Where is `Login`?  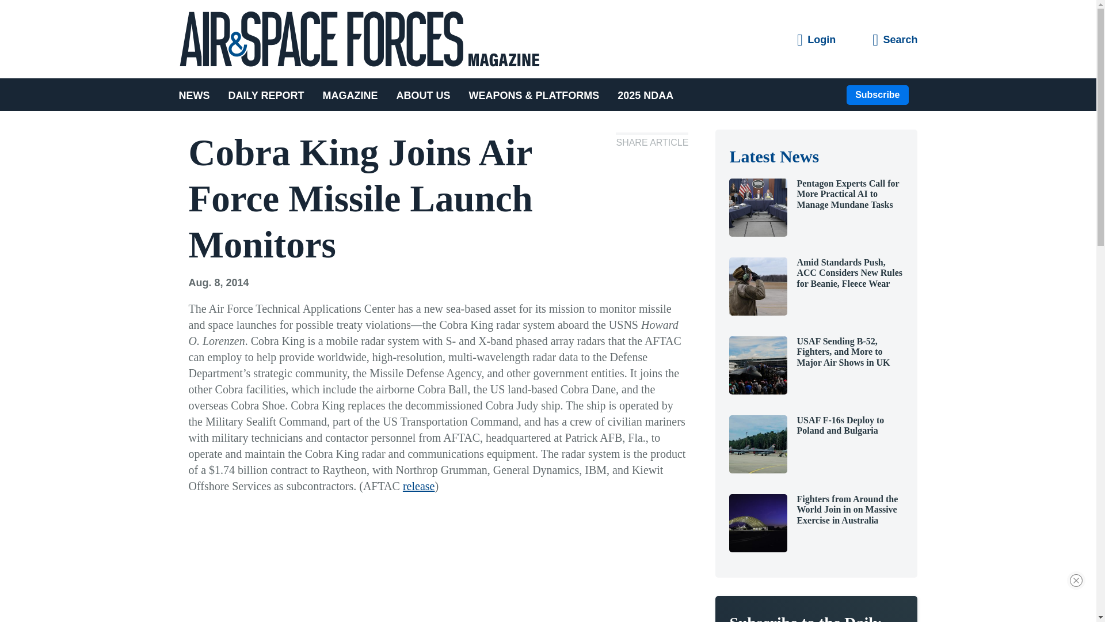
Login is located at coordinates (816, 40).